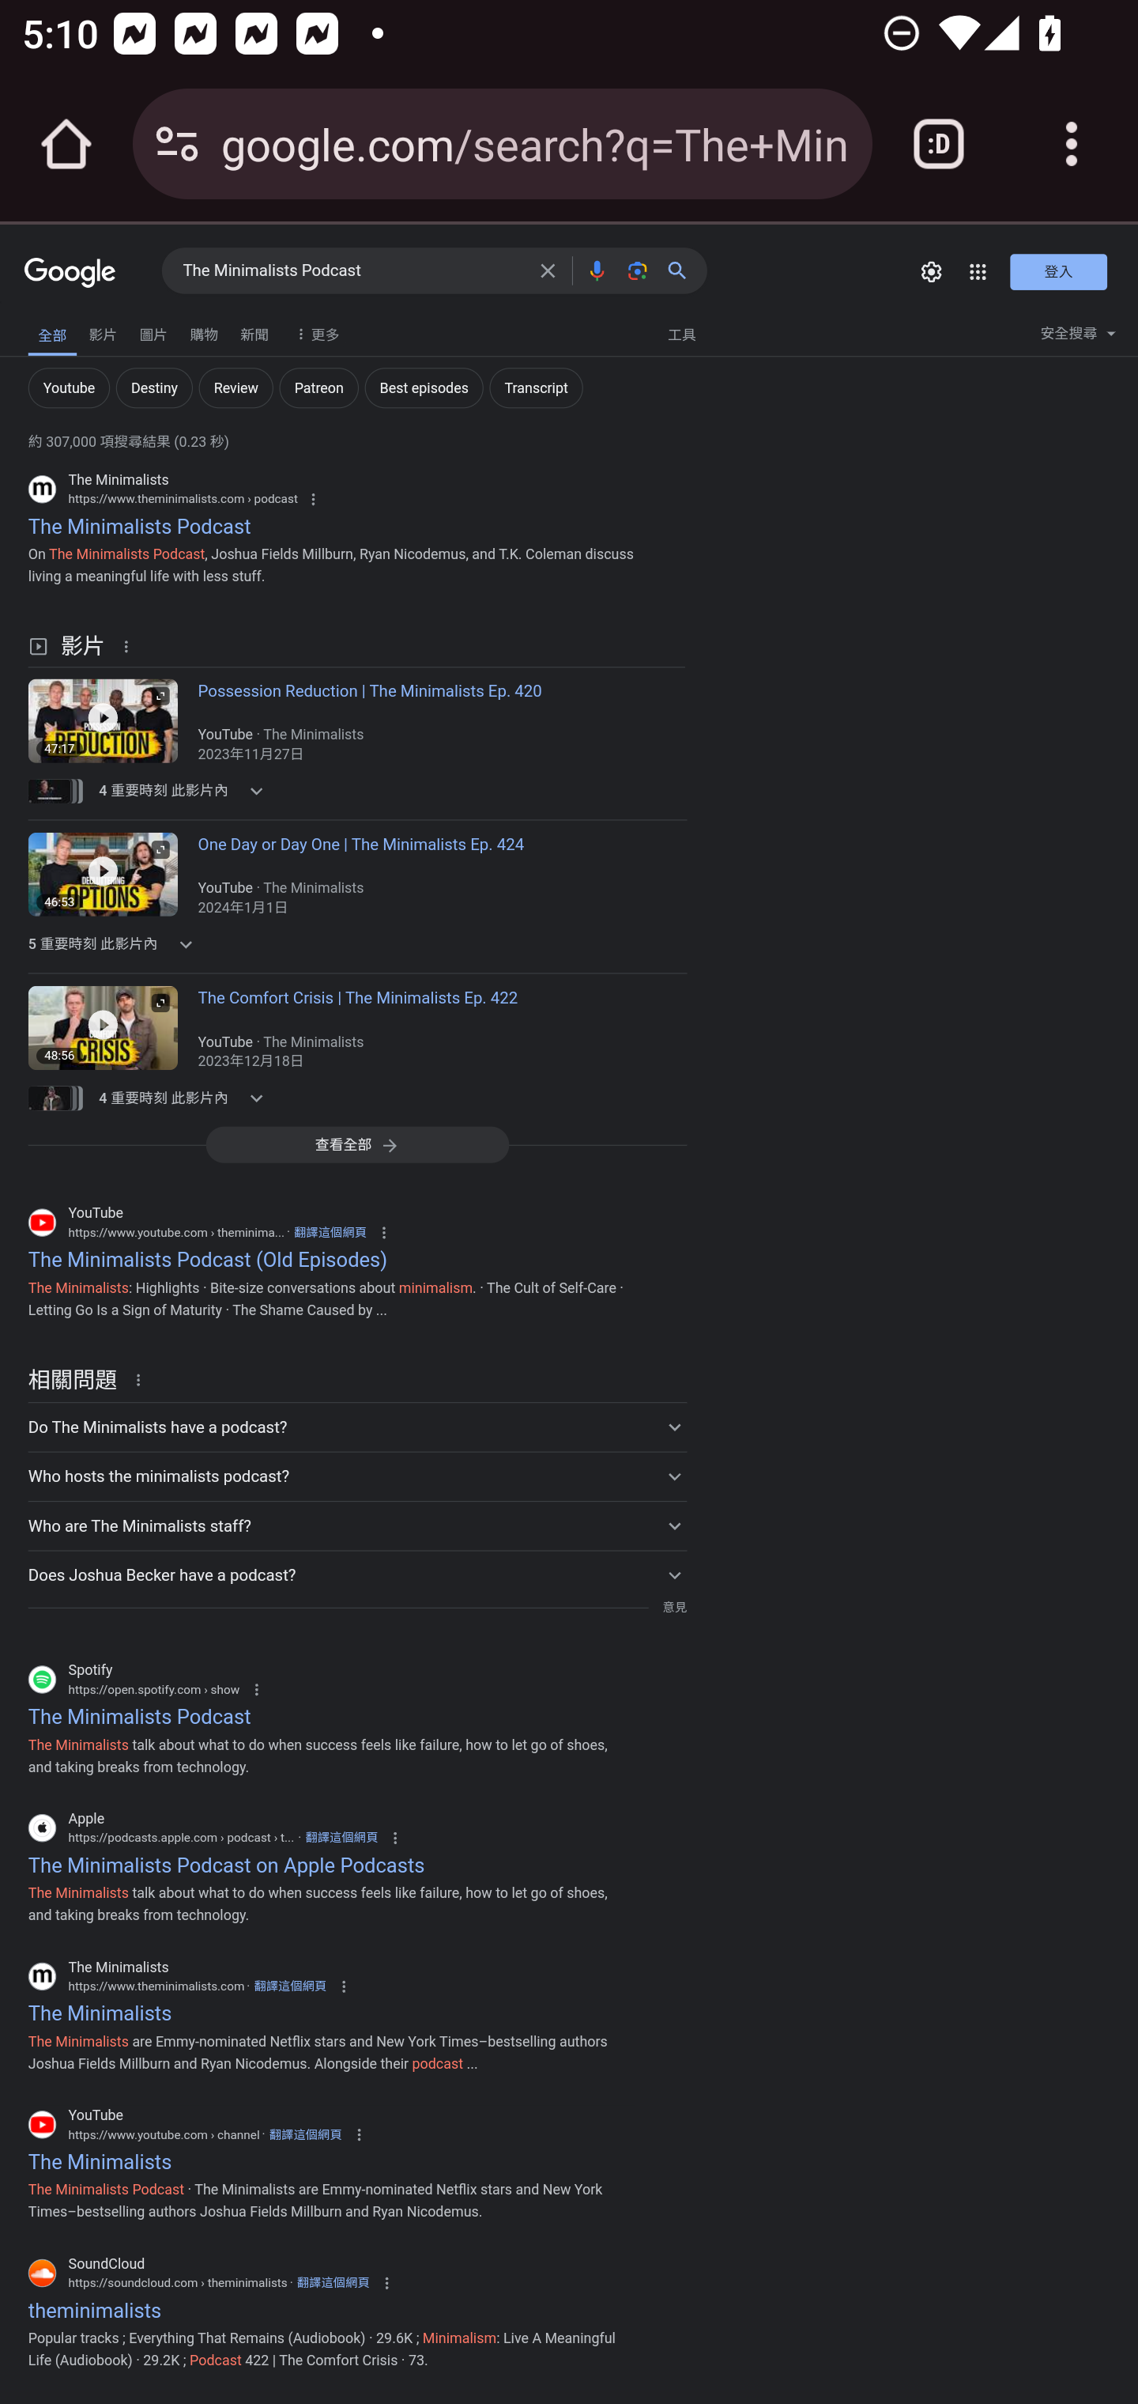  What do you see at coordinates (939, 144) in the screenshot?
I see `Switch or close tabs` at bounding box center [939, 144].